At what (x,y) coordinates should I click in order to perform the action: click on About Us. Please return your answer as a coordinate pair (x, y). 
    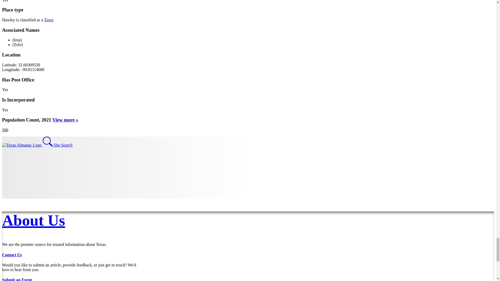
    Looking at the image, I should click on (33, 220).